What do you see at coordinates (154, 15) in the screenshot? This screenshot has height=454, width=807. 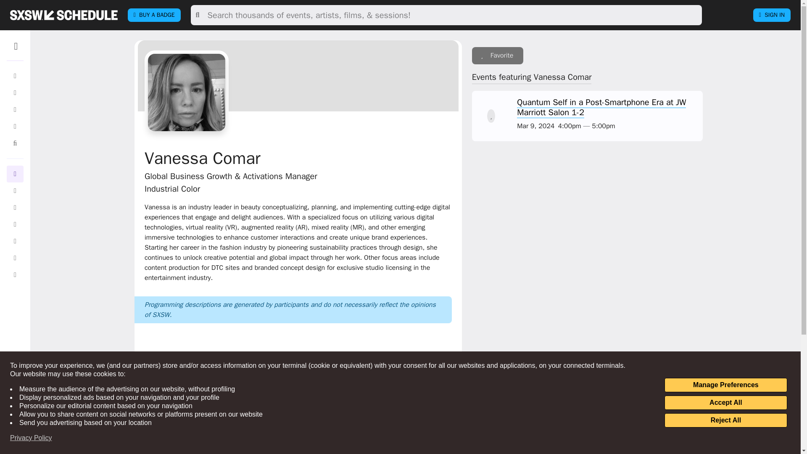 I see `BUY A BADGE` at bounding box center [154, 15].